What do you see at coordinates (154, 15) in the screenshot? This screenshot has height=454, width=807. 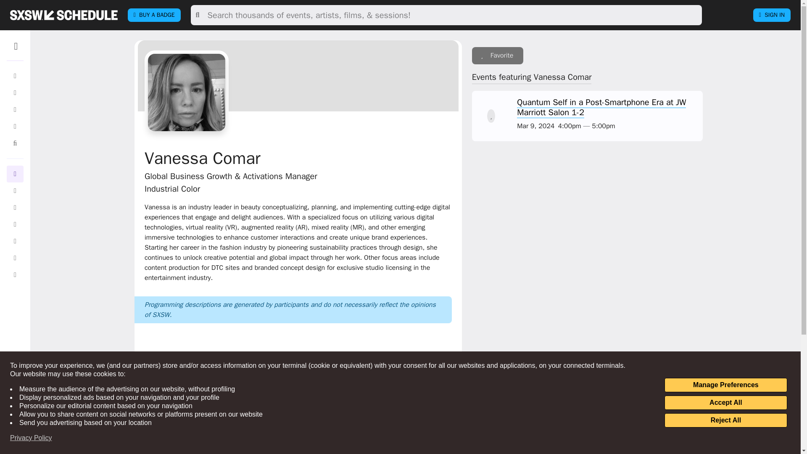 I see `BUY A BADGE` at bounding box center [154, 15].